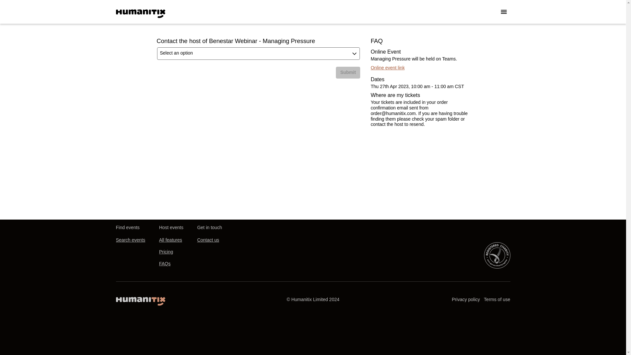  Describe the element at coordinates (166, 252) in the screenshot. I see `Pricing` at that location.